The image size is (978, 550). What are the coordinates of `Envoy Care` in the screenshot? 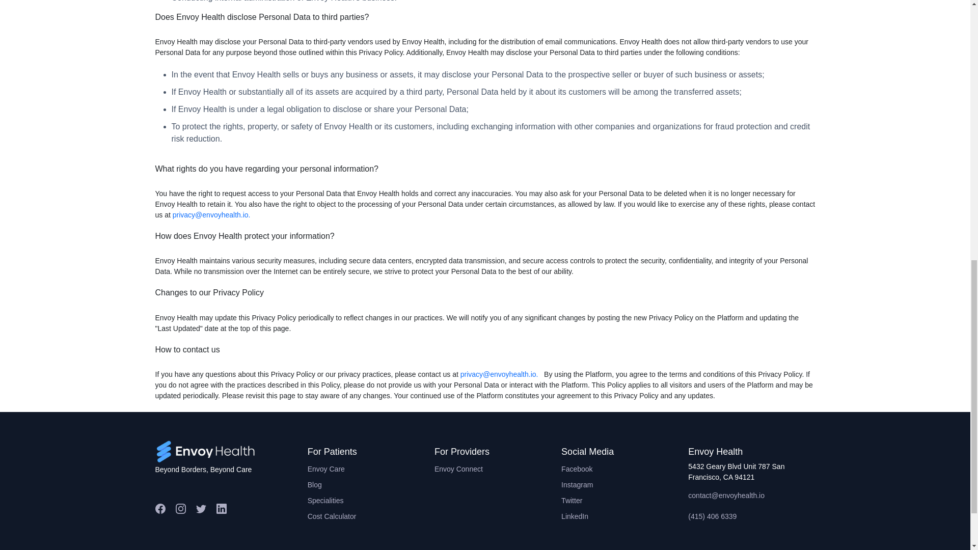 It's located at (371, 470).